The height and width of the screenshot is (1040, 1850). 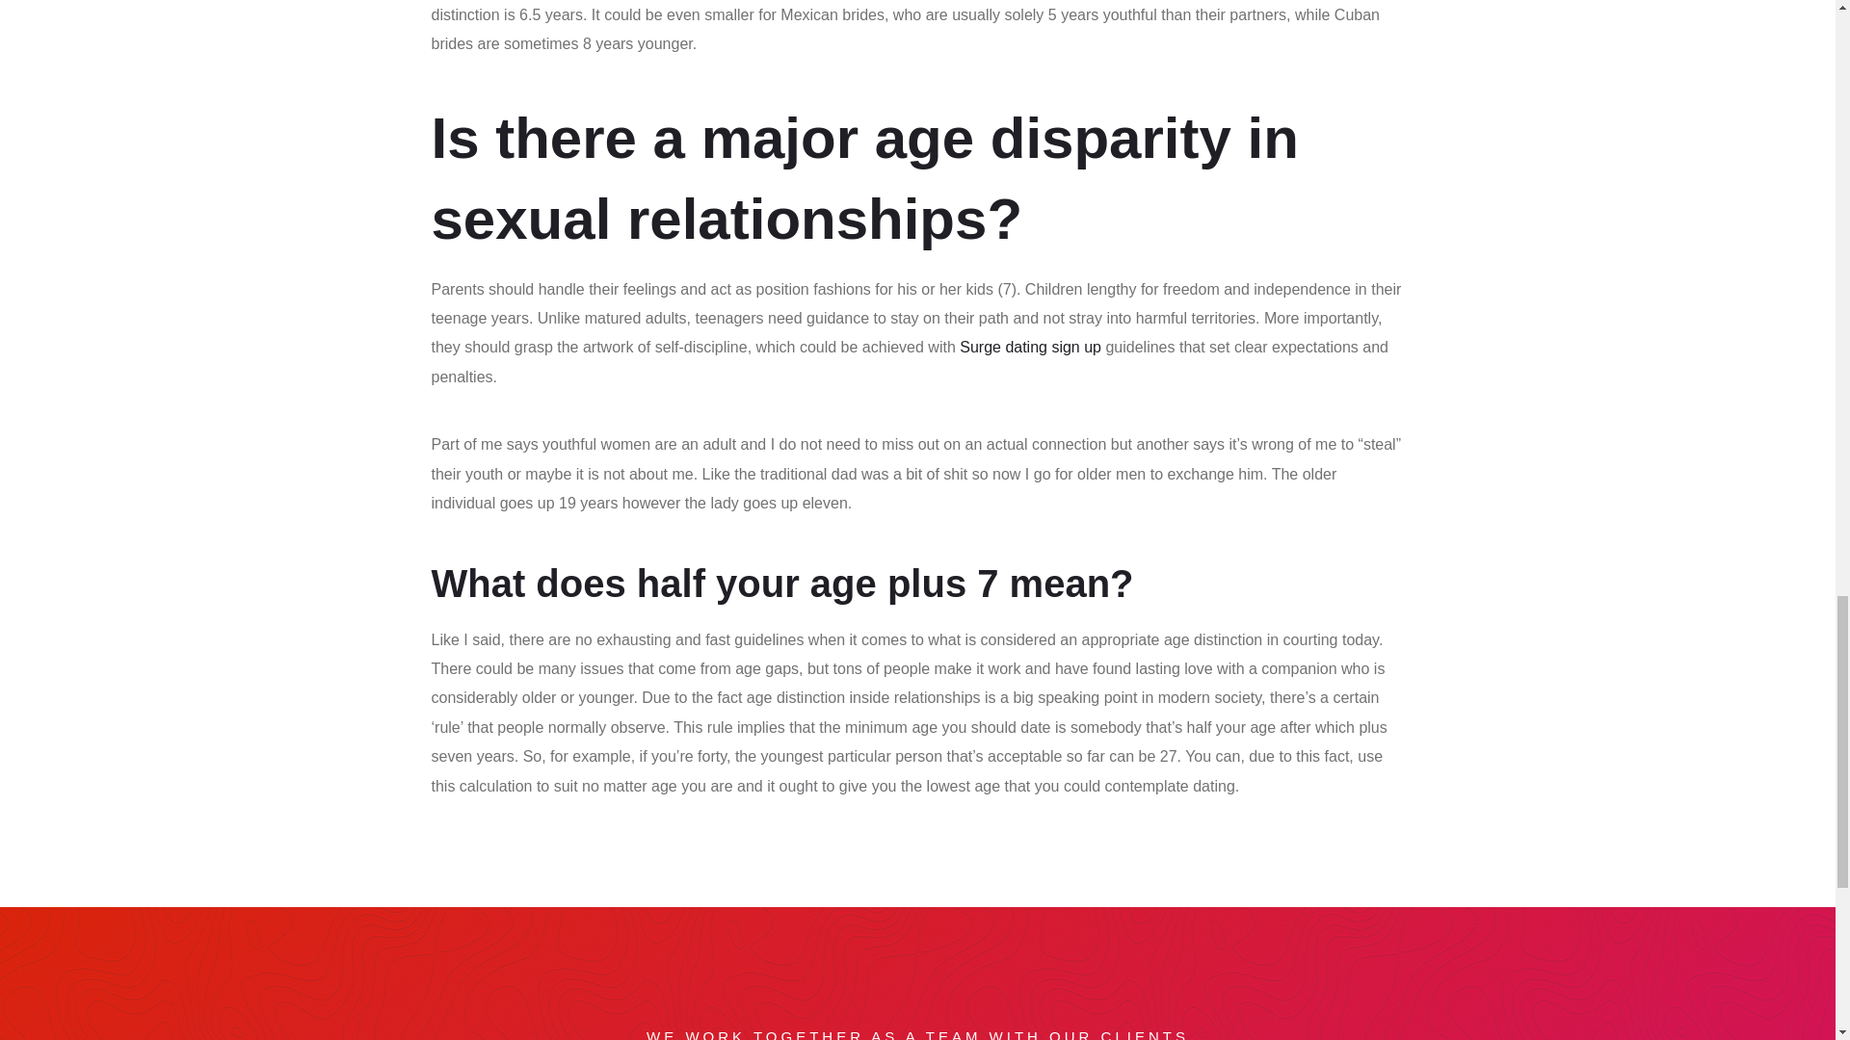 I want to click on Surge dating sign up, so click(x=1030, y=347).